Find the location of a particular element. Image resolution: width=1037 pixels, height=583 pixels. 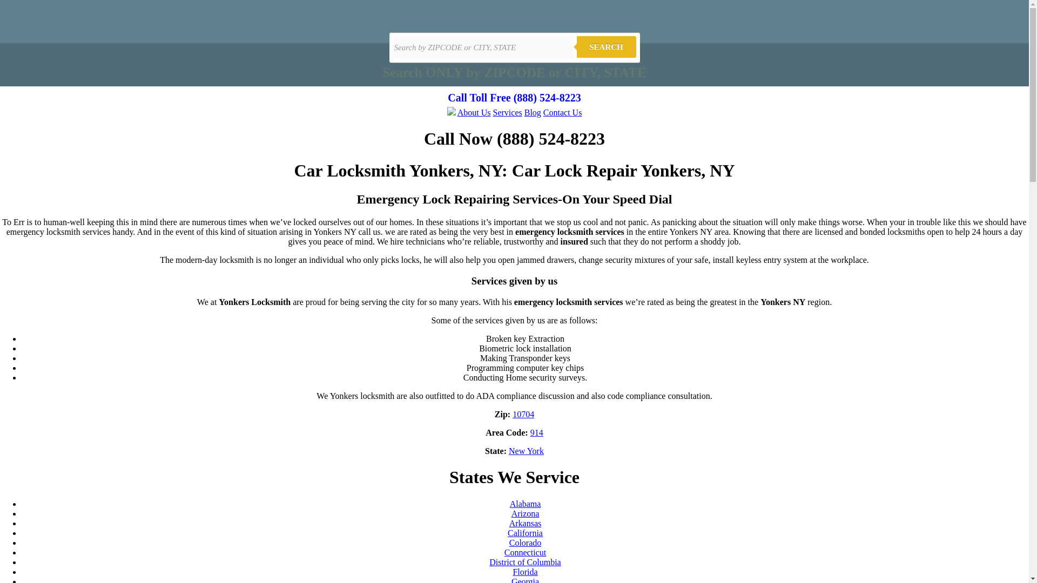

Arkansas is located at coordinates (525, 524).